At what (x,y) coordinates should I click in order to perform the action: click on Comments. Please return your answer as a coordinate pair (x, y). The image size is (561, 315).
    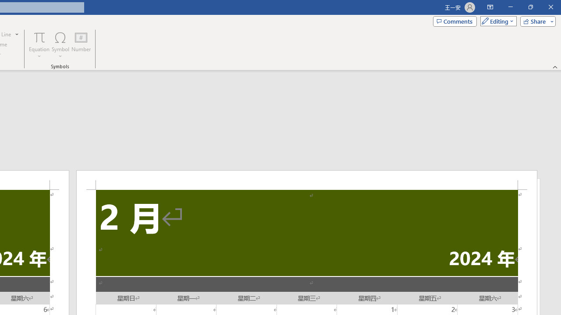
    Looking at the image, I should click on (455, 21).